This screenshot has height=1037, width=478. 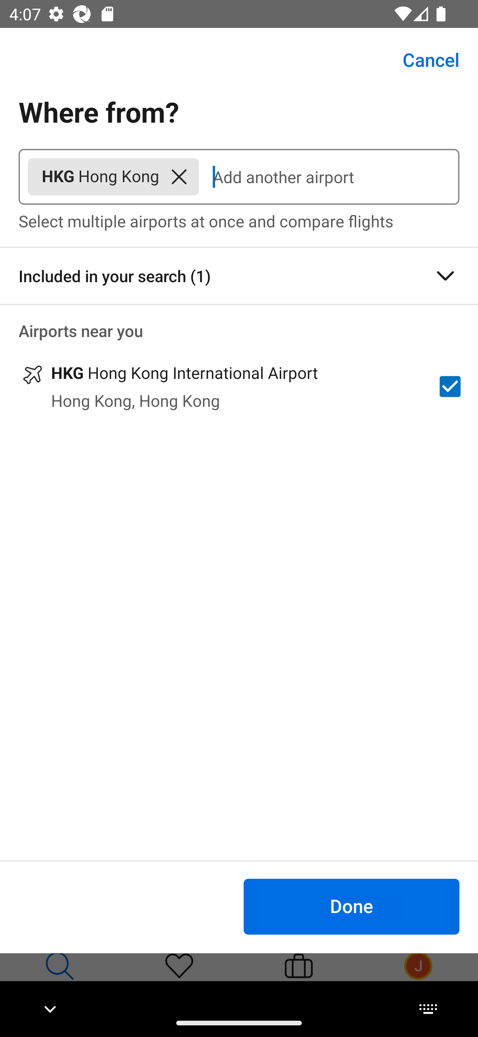 What do you see at coordinates (113, 177) in the screenshot?
I see `HKG Hong Kong Remove HKG Hong Kong` at bounding box center [113, 177].